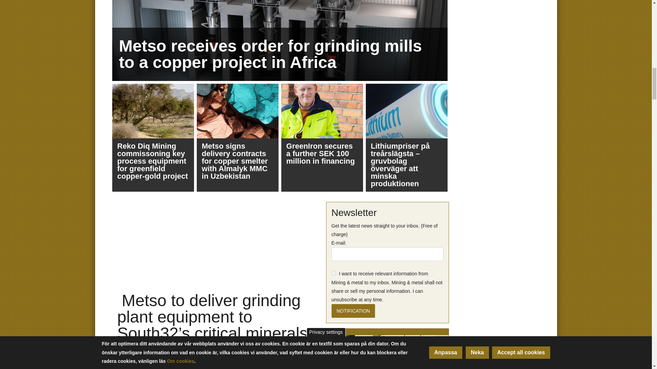 The height and width of the screenshot is (369, 657). I want to click on Notification, so click(353, 311).